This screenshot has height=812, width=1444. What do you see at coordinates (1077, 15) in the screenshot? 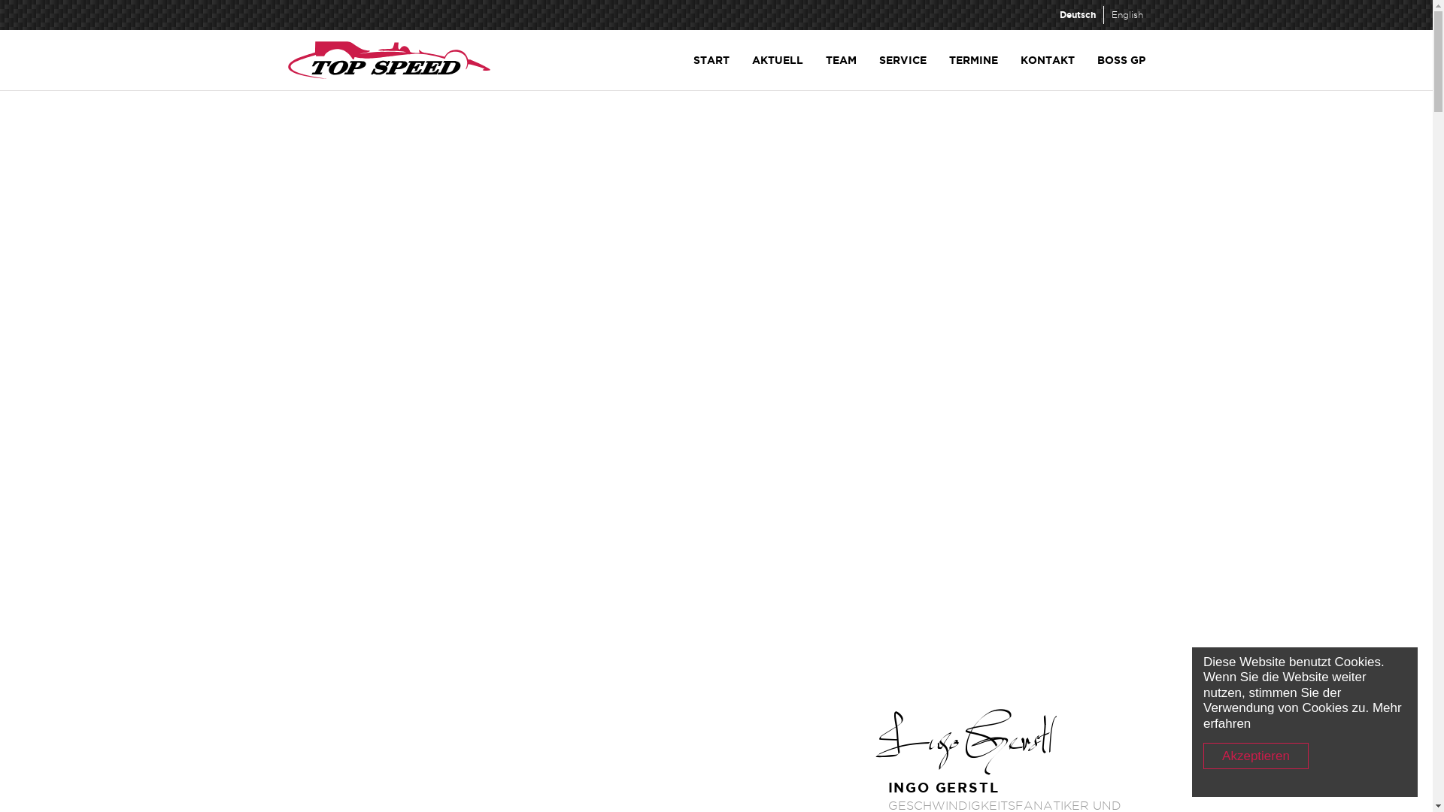
I see `Deutsch` at bounding box center [1077, 15].